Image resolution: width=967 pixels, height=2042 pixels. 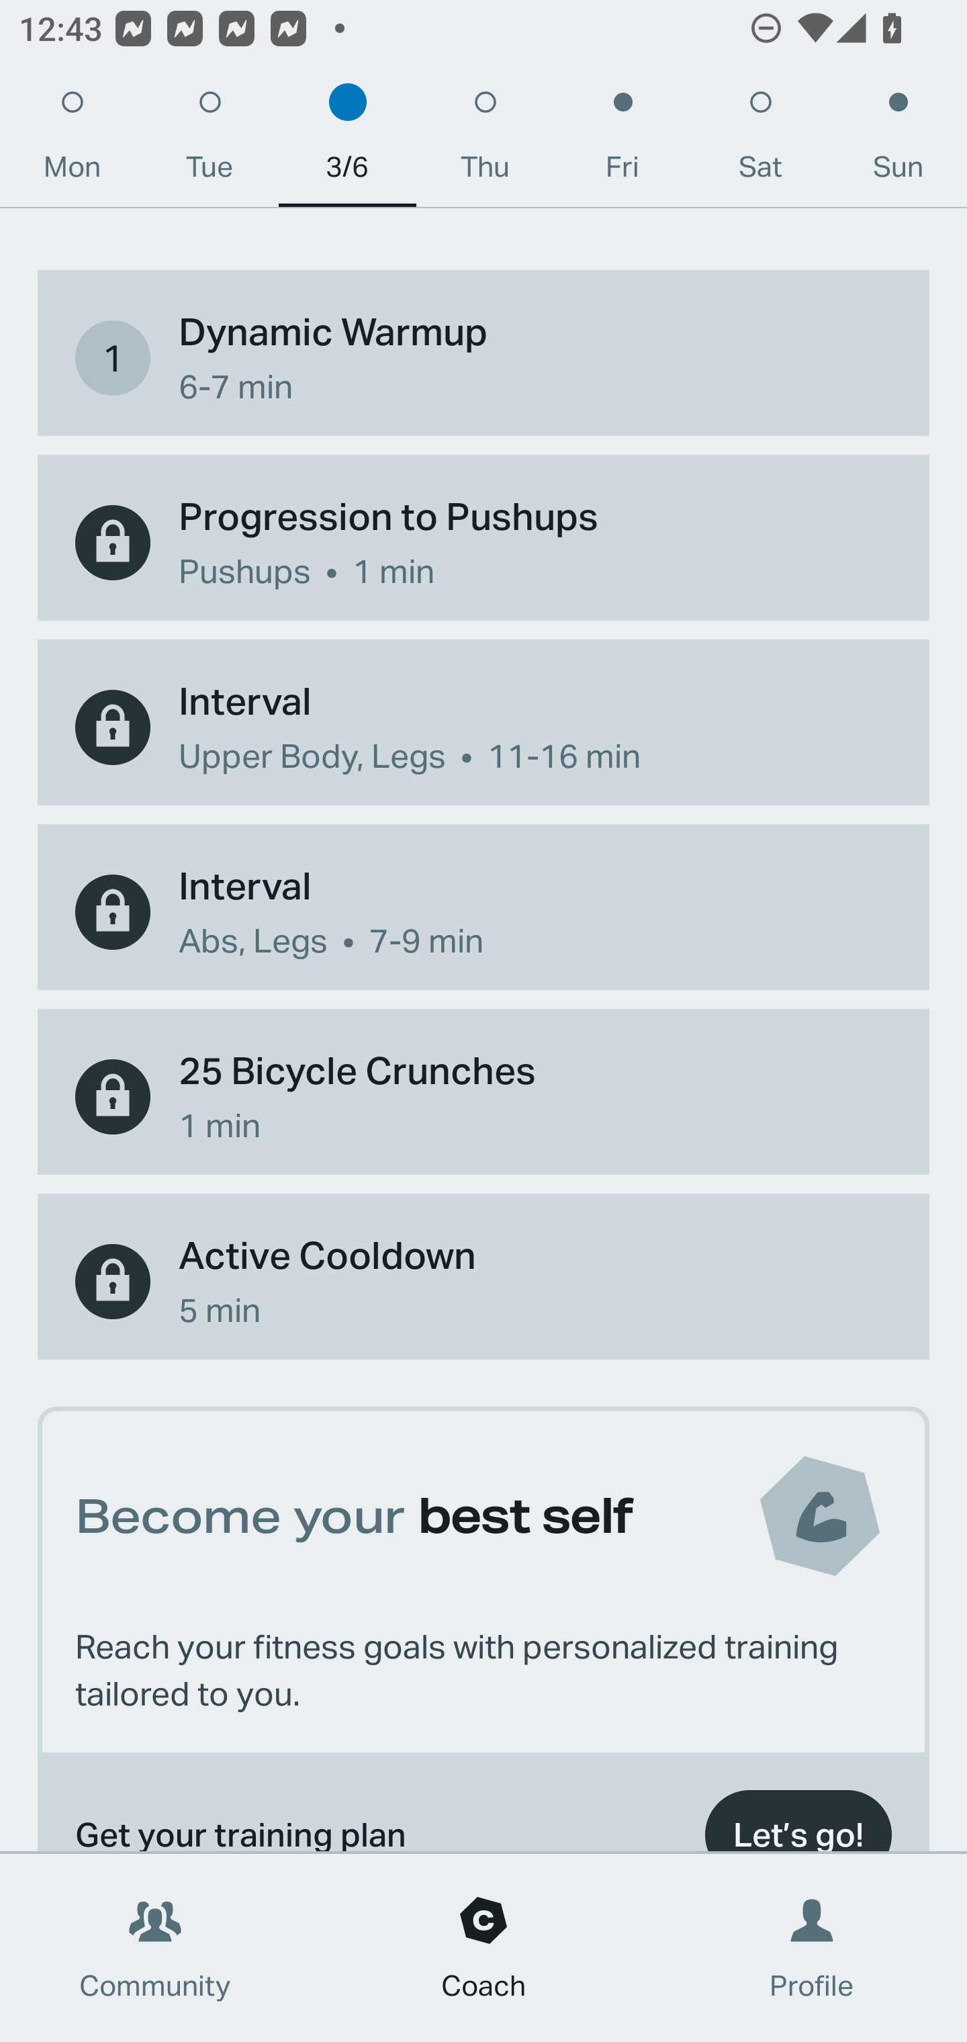 What do you see at coordinates (483, 1282) in the screenshot?
I see `Active Cooldown 5 min` at bounding box center [483, 1282].